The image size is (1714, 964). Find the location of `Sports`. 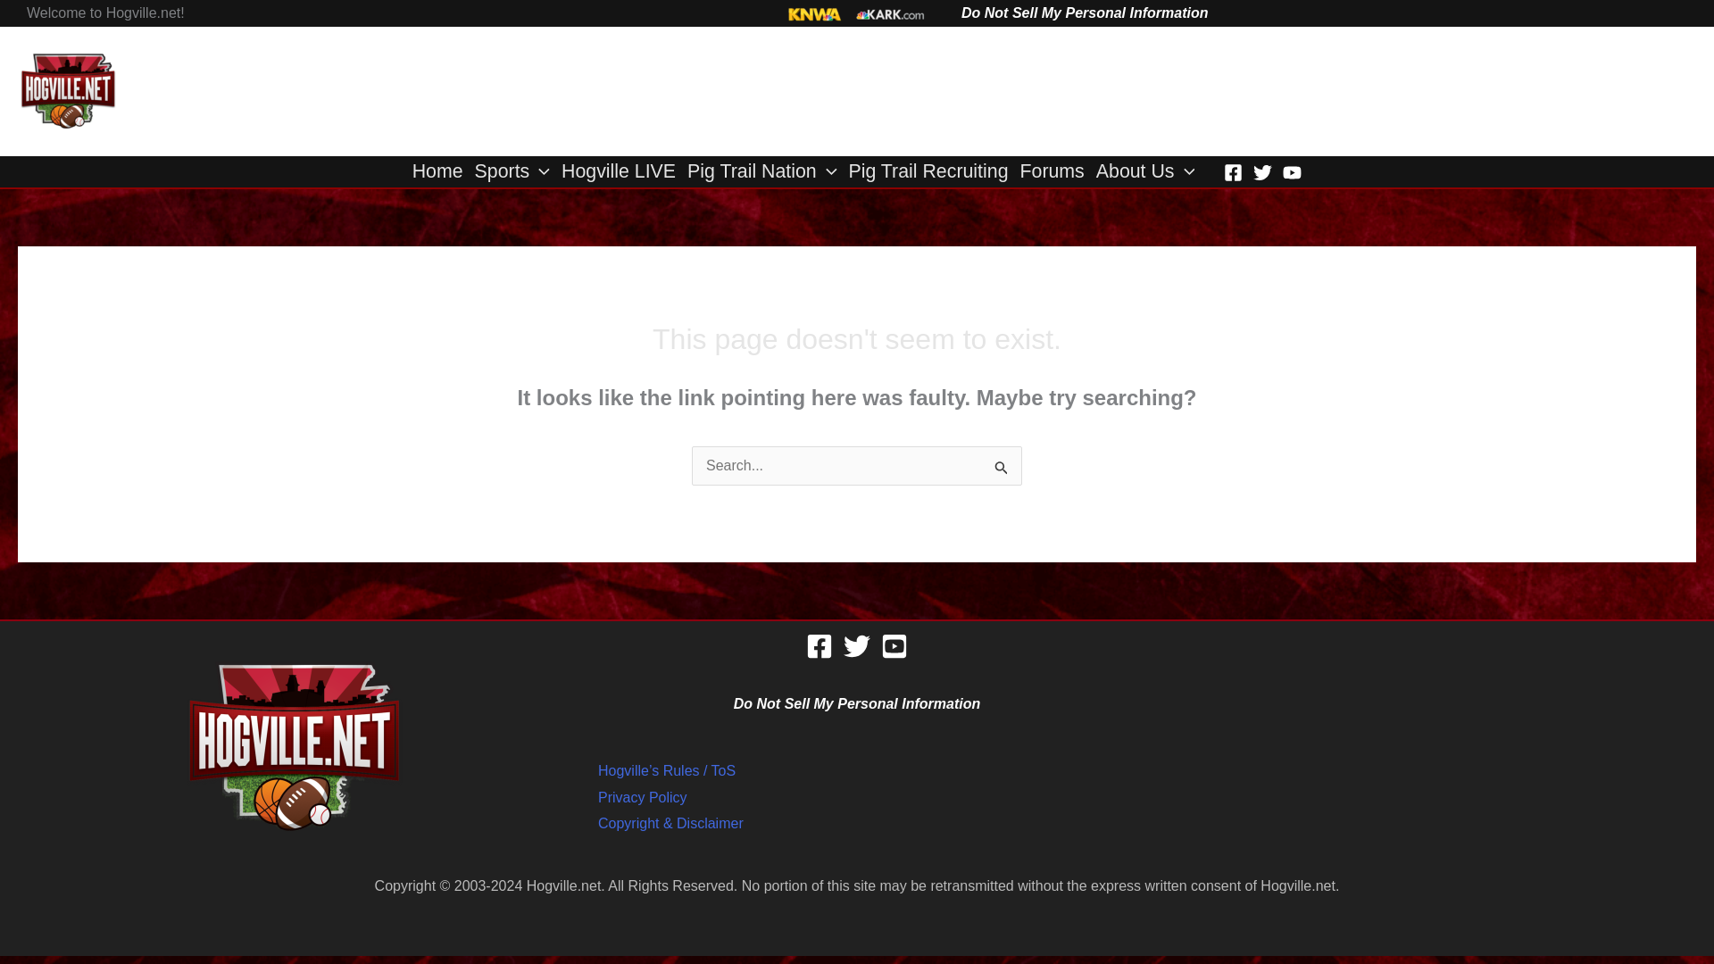

Sports is located at coordinates (518, 171).